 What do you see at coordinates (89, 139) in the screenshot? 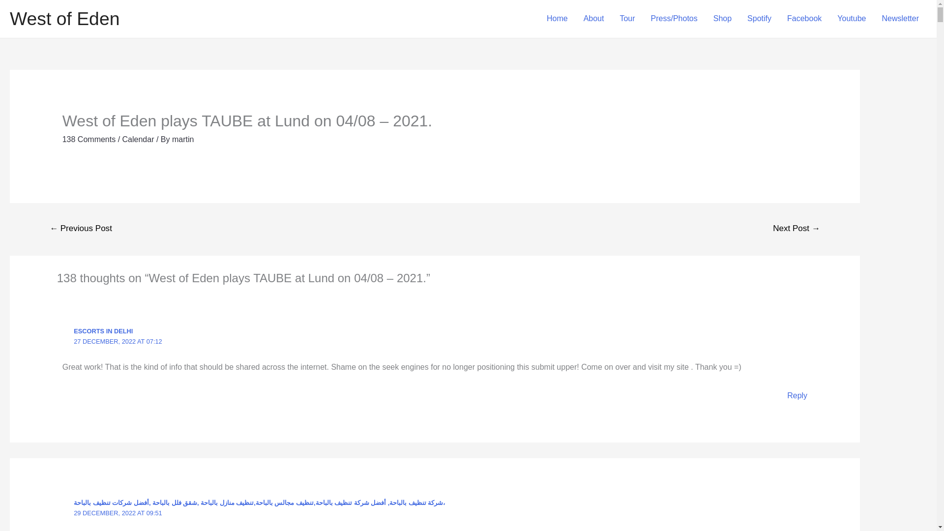
I see `138 Comments` at bounding box center [89, 139].